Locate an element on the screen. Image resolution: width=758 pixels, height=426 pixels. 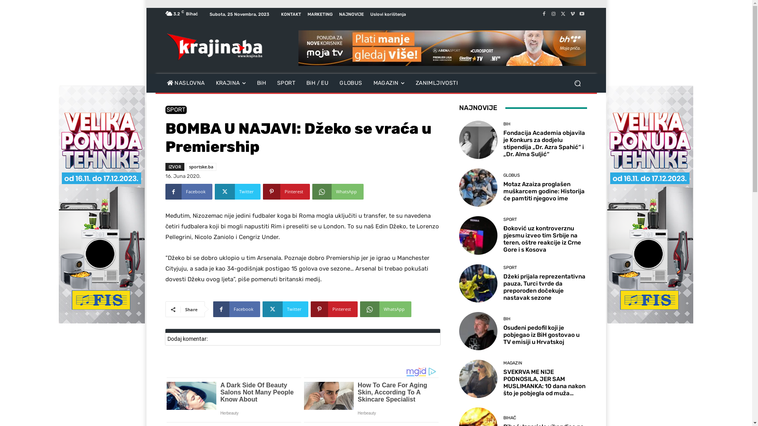
WhatsApp is located at coordinates (338, 192).